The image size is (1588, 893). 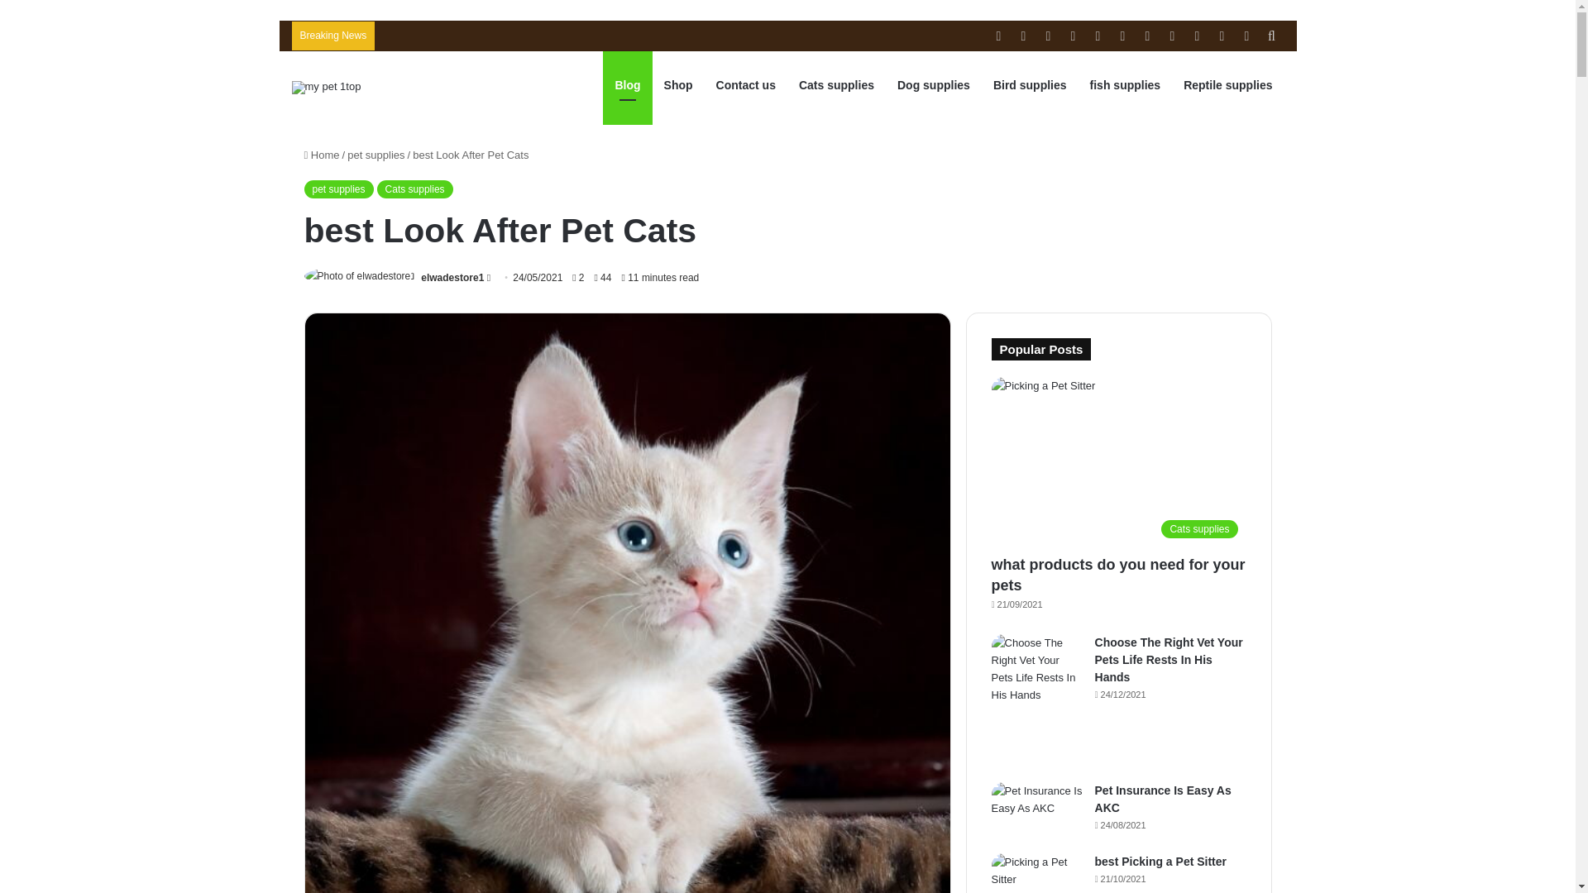 I want to click on Contact us, so click(x=746, y=84).